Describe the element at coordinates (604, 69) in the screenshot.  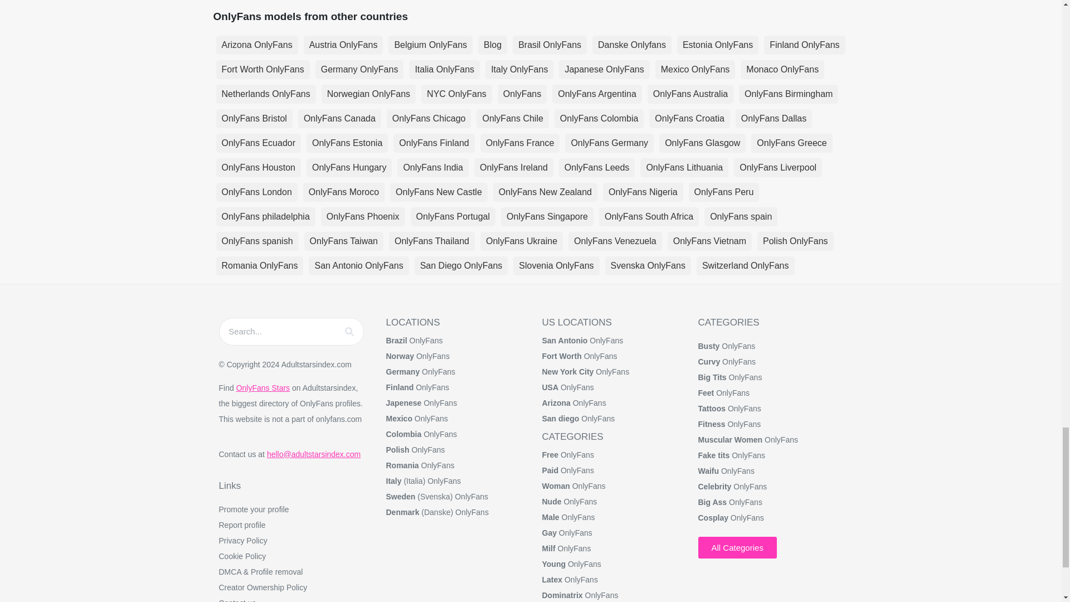
I see `Japanese OnlyFans Category` at that location.